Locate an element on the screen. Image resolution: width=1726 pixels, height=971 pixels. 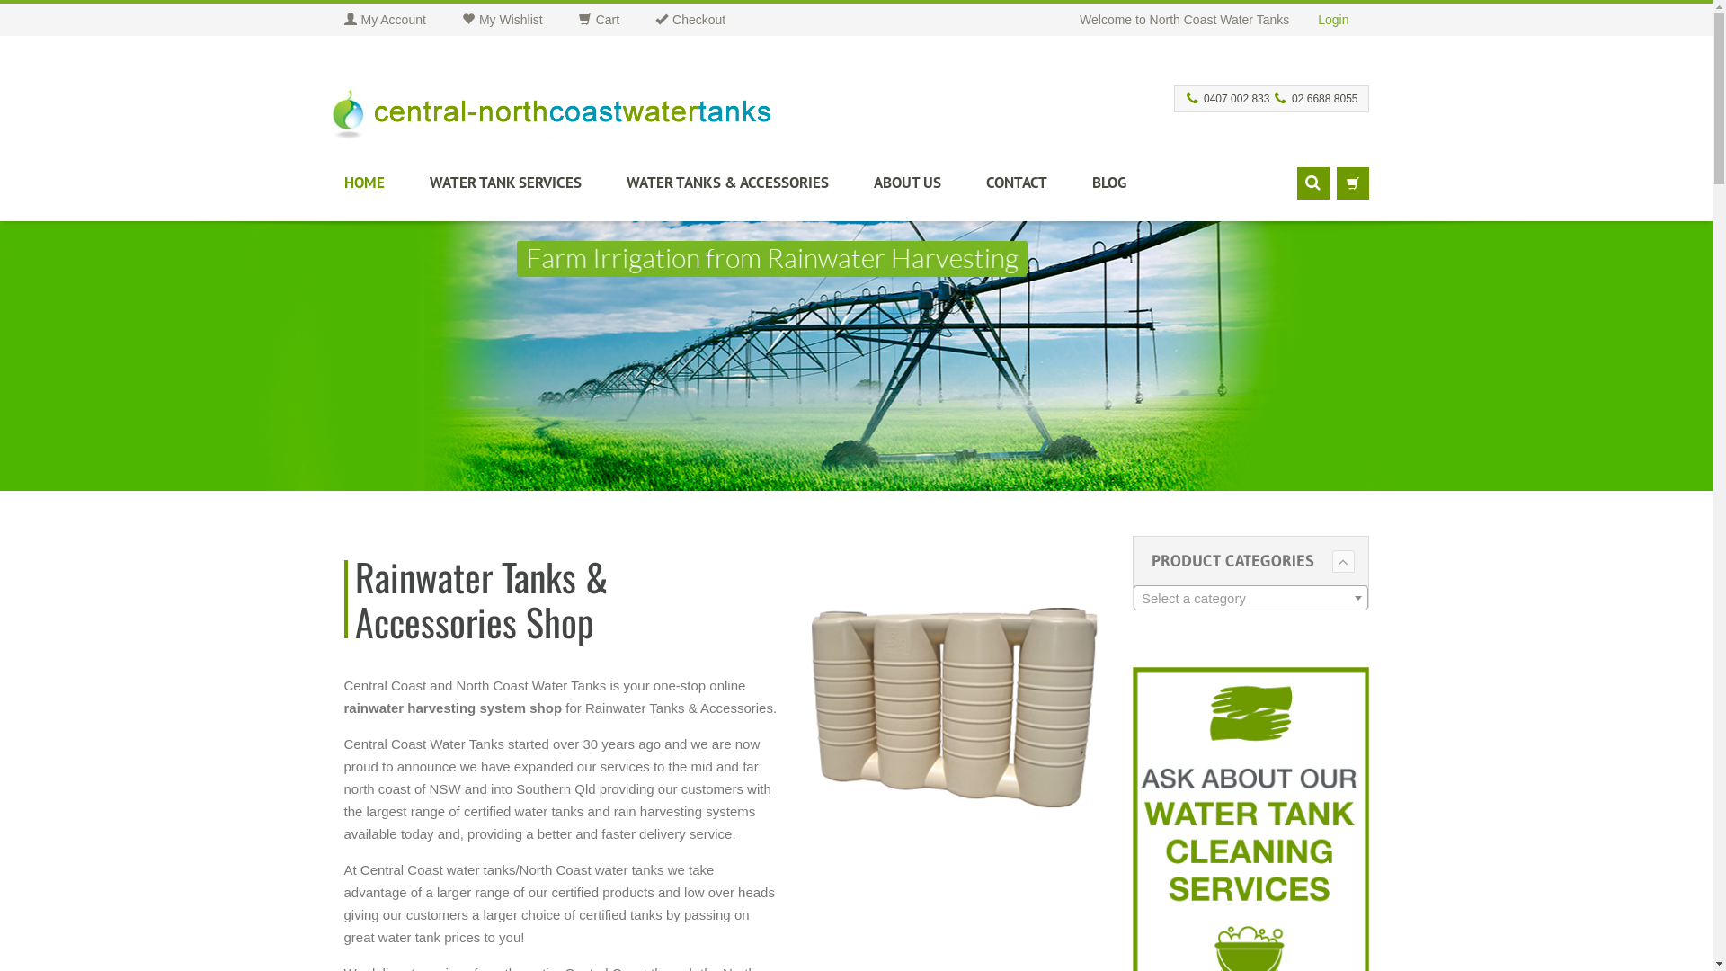
ABOUT US is located at coordinates (930, 191).